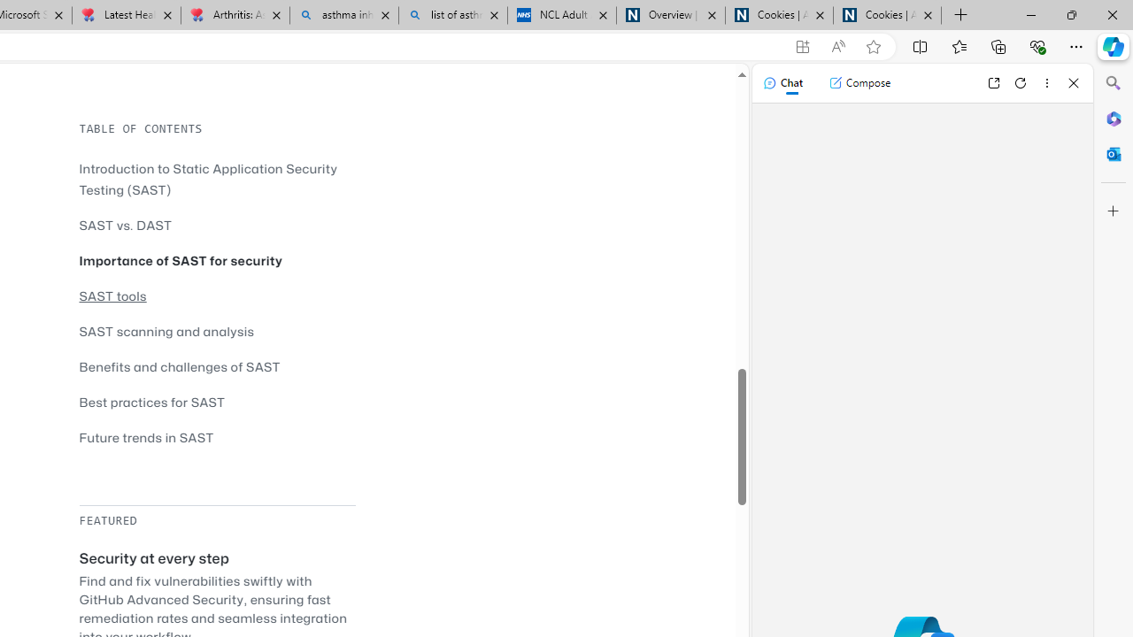 This screenshot has height=637, width=1133. I want to click on asthma inhaler - Search, so click(343, 16).